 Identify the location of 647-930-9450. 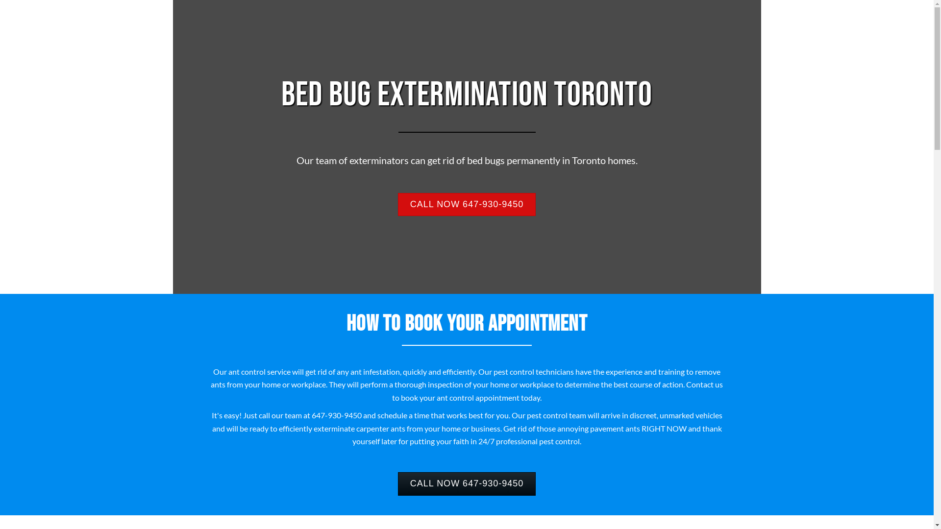
(337, 415).